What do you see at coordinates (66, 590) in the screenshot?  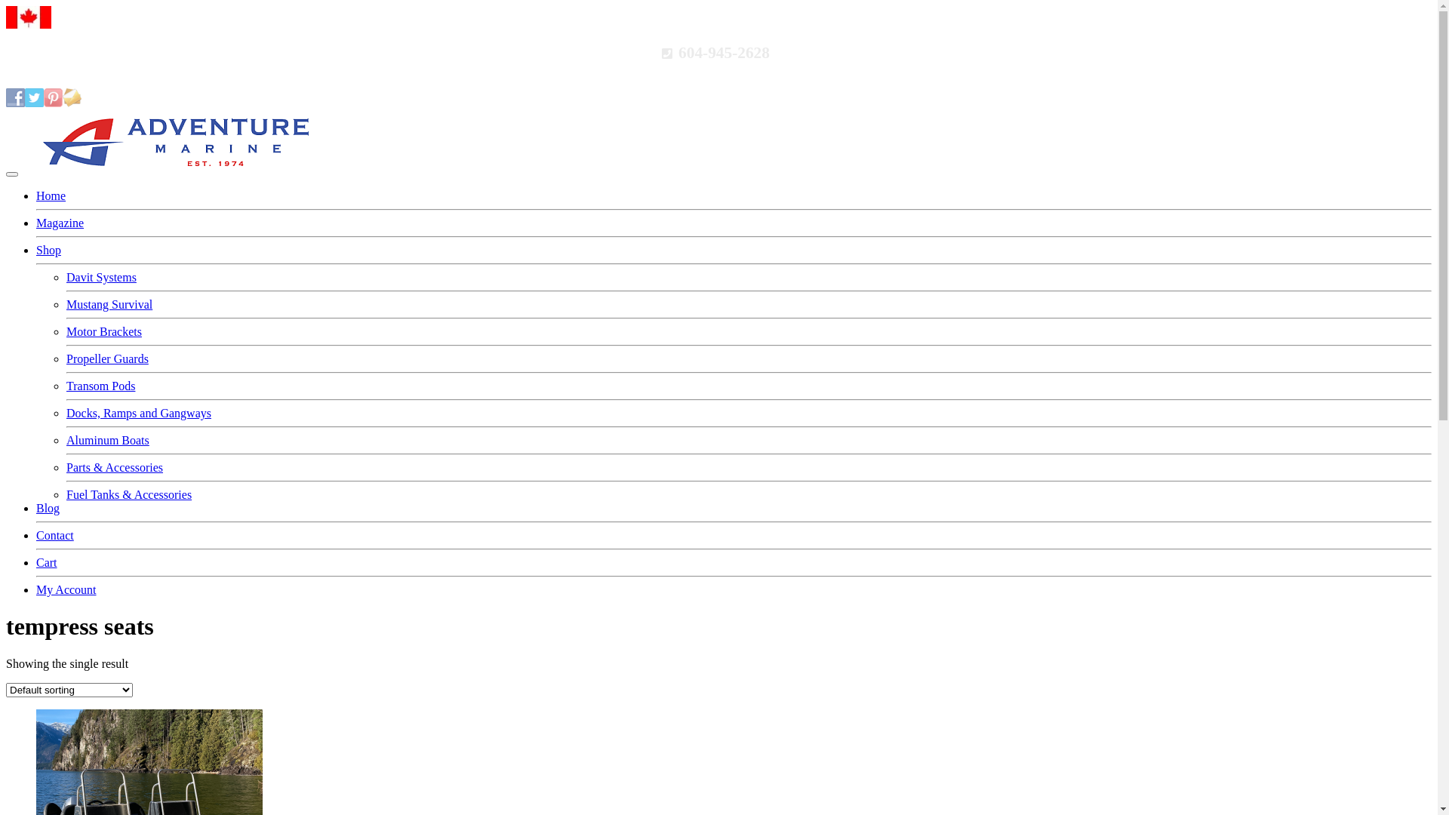 I see `My Account` at bounding box center [66, 590].